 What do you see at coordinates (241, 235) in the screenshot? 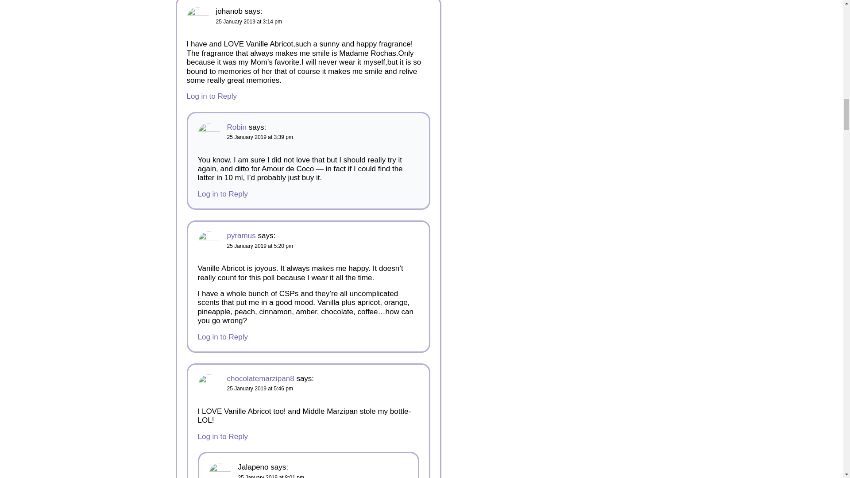
I see `pyramus` at bounding box center [241, 235].